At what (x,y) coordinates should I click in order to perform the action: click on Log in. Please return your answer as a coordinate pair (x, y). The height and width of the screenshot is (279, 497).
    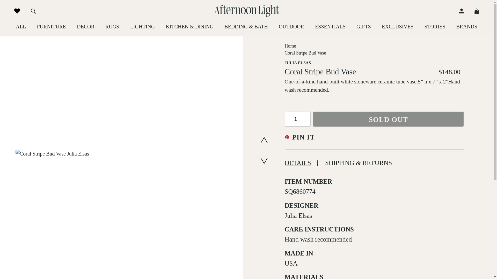
    Looking at the image, I should click on (464, 11).